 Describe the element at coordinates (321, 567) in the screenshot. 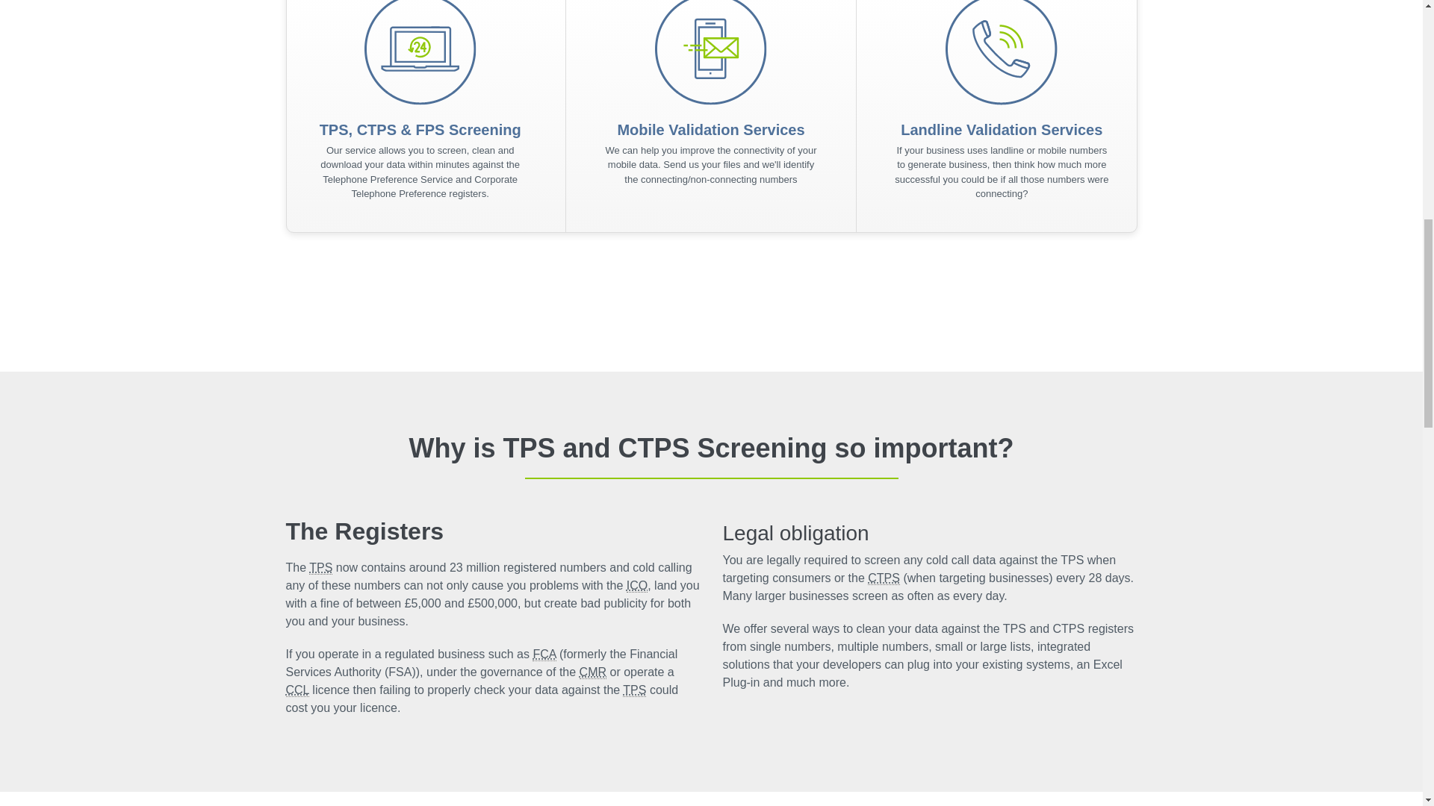

I see `Telephone Preference Service` at that location.